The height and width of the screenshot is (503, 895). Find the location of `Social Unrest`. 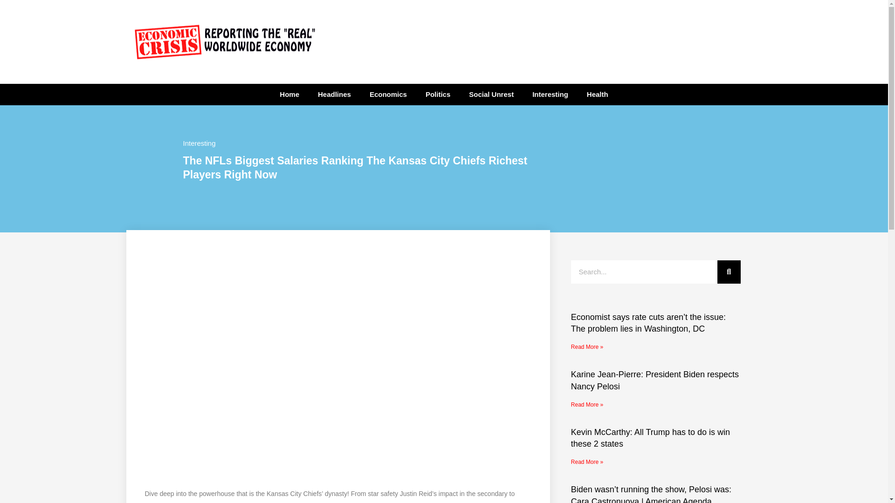

Social Unrest is located at coordinates (491, 94).